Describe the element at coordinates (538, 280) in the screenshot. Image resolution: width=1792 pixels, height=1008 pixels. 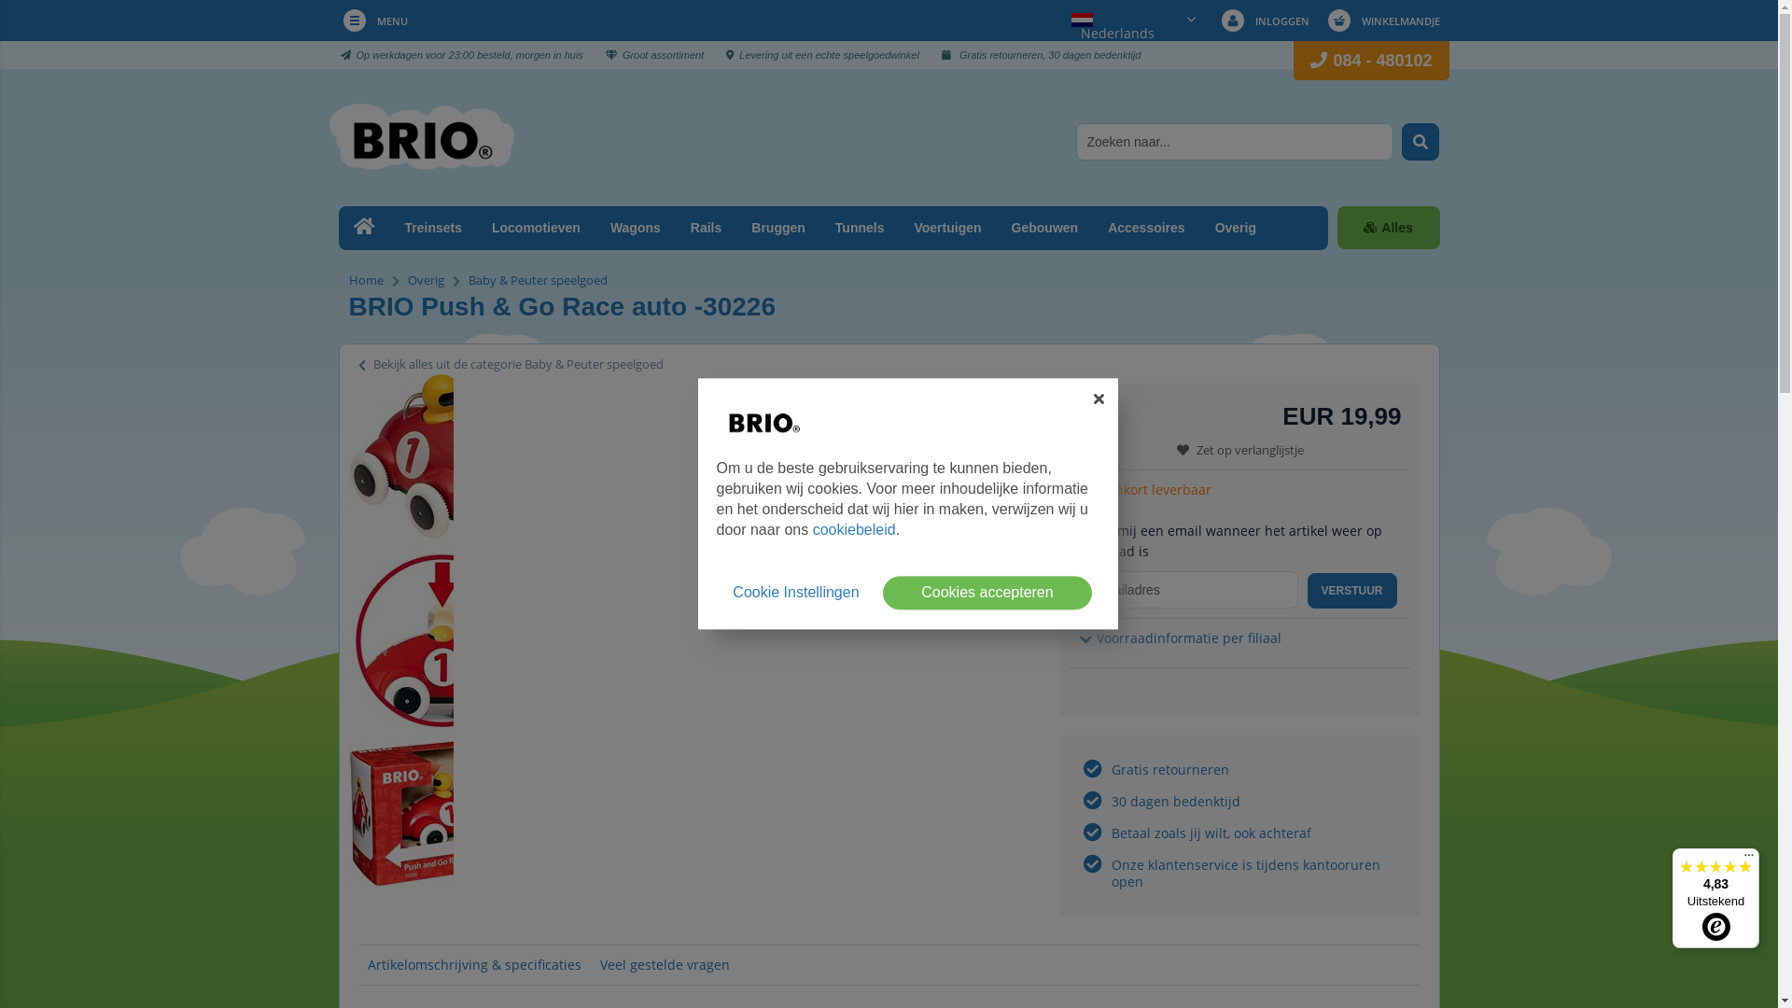
I see `Baby & Peuter speelgoed` at that location.